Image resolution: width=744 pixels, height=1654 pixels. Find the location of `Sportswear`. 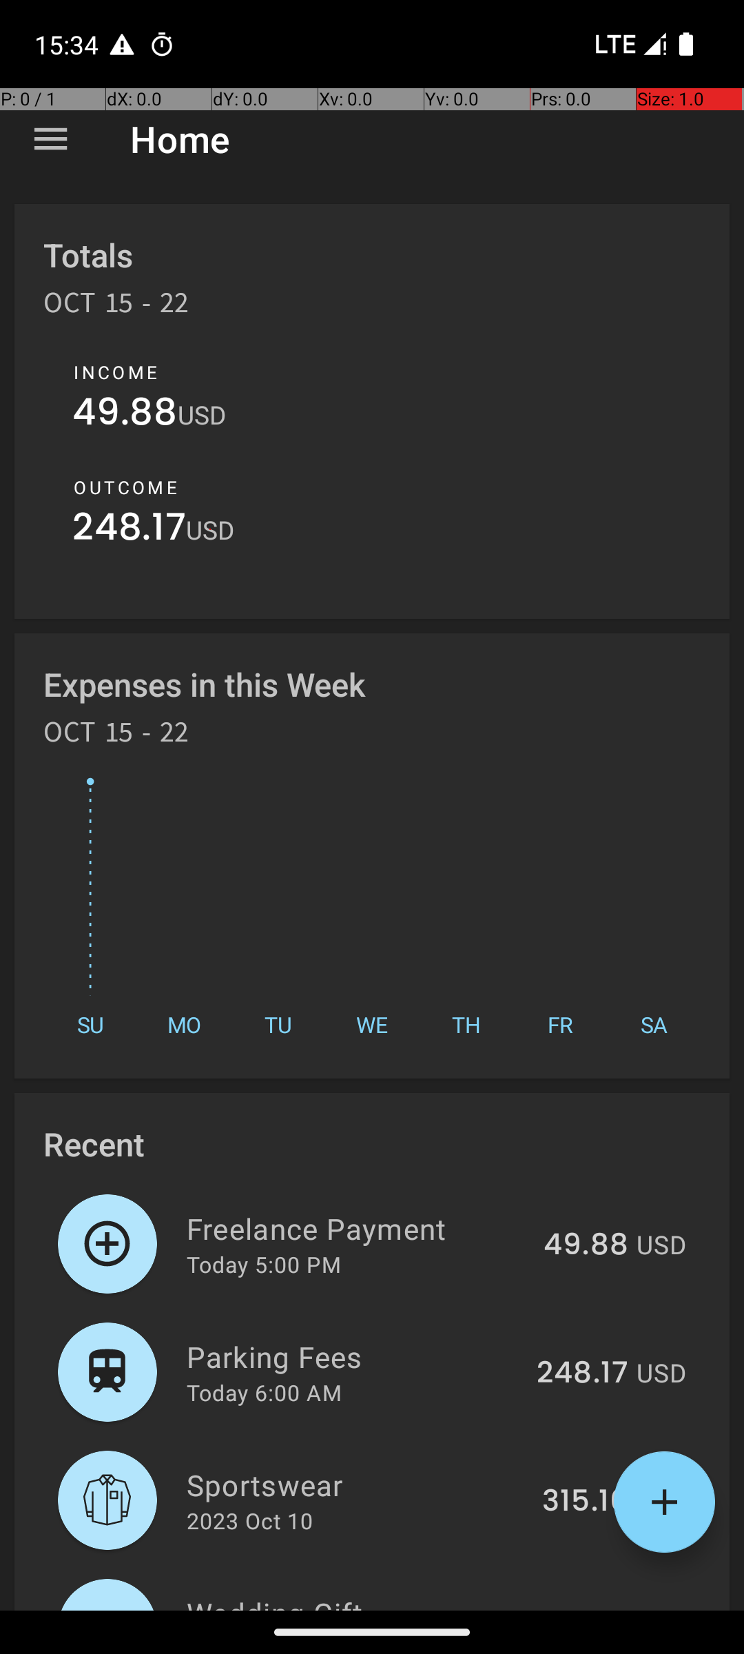

Sportswear is located at coordinates (357, 1484).